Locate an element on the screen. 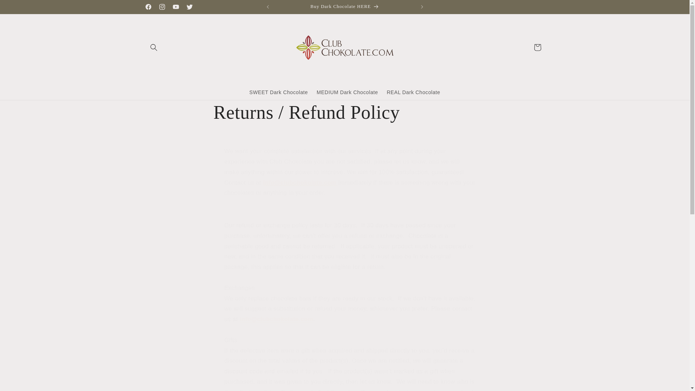 Image resolution: width=695 pixels, height=391 pixels. Contact us is located at coordinates (277, 319).